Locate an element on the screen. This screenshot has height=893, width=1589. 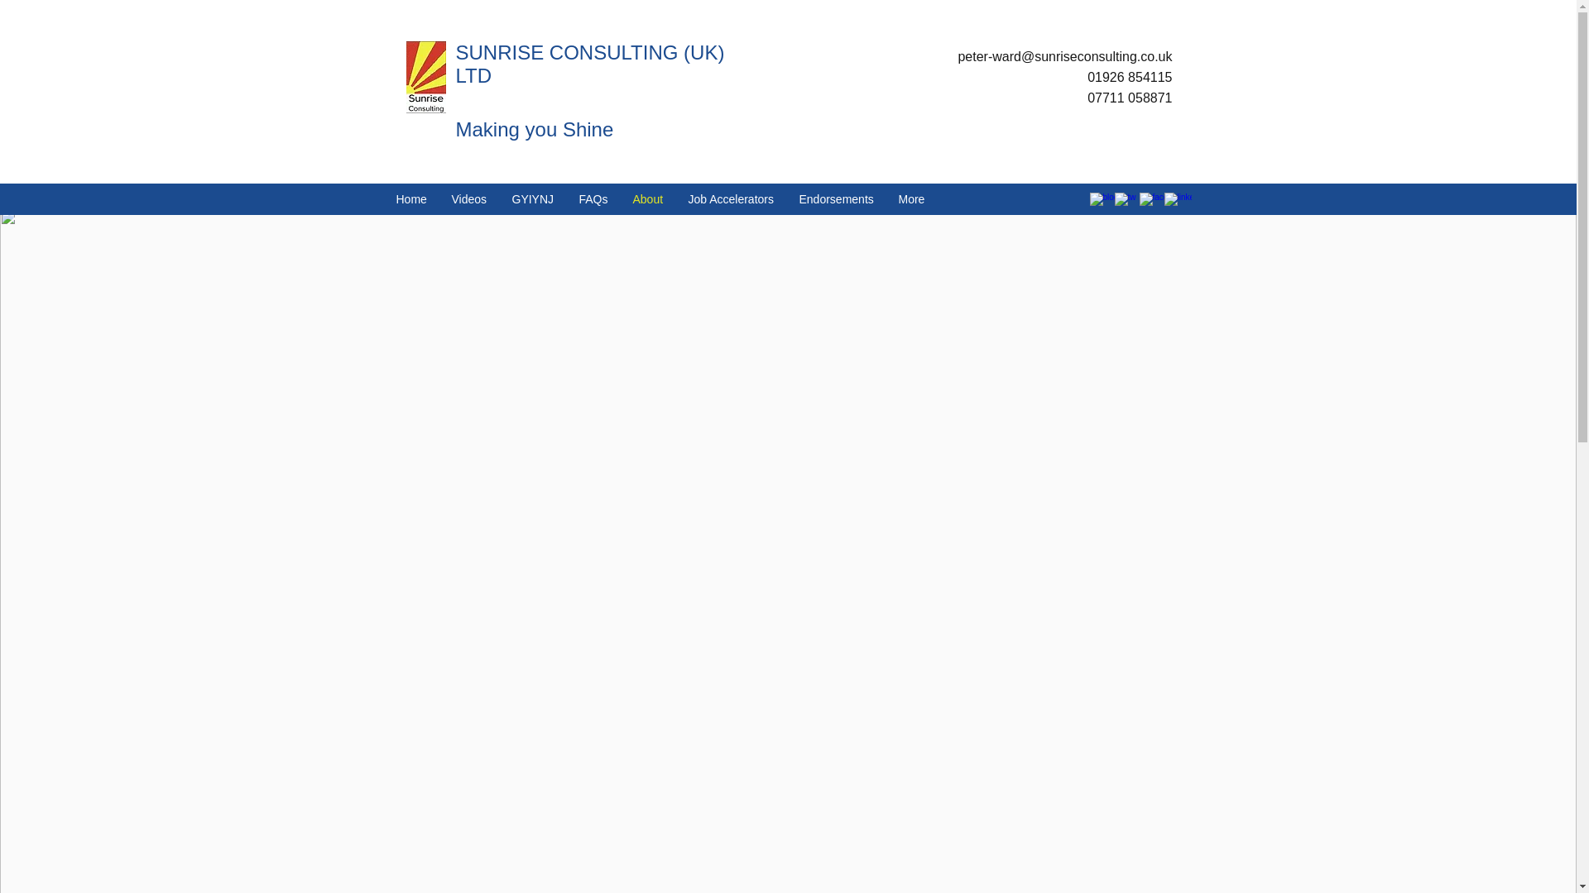
Videos is located at coordinates (468, 198).